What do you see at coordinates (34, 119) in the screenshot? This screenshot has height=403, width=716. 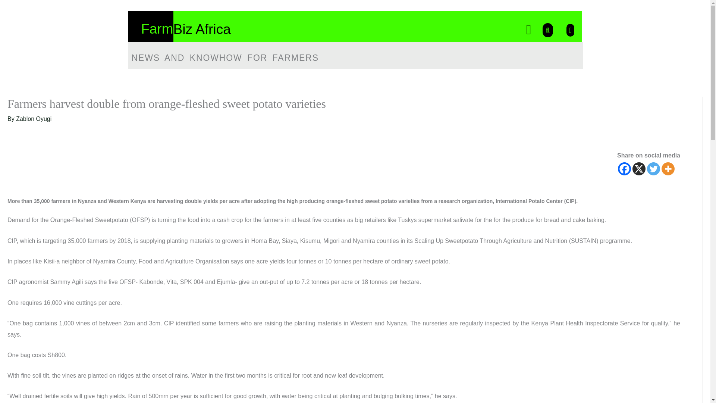 I see `View all posts by Zablon Oyugi` at bounding box center [34, 119].